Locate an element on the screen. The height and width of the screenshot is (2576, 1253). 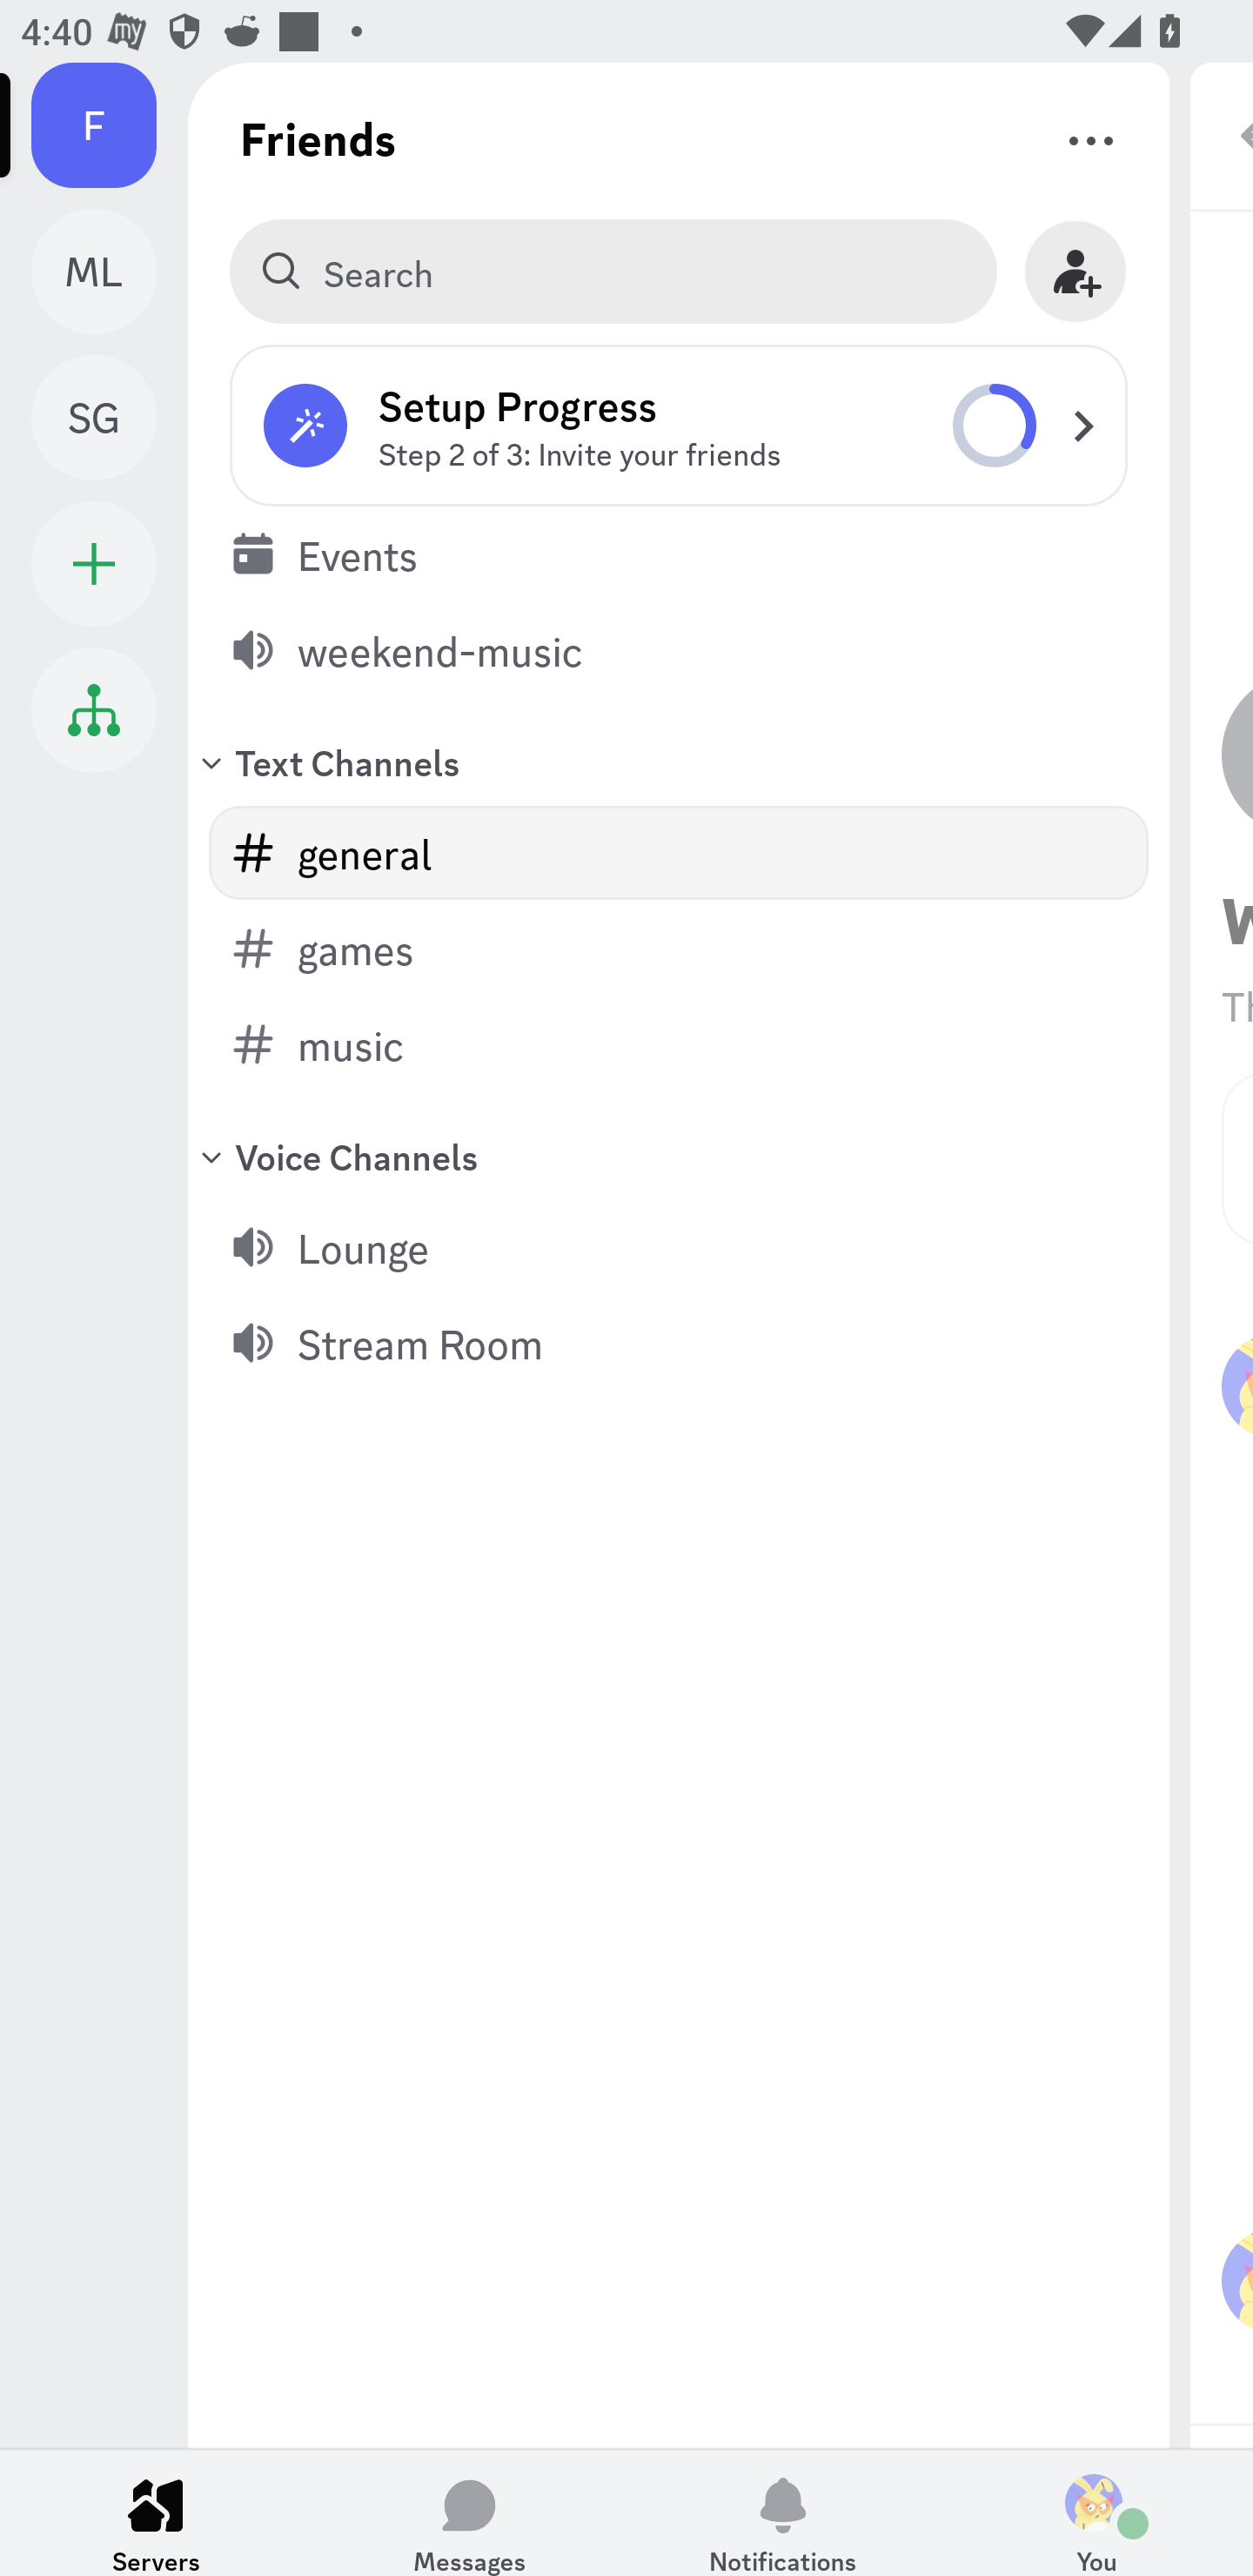
Servers is located at coordinates (157, 2512).